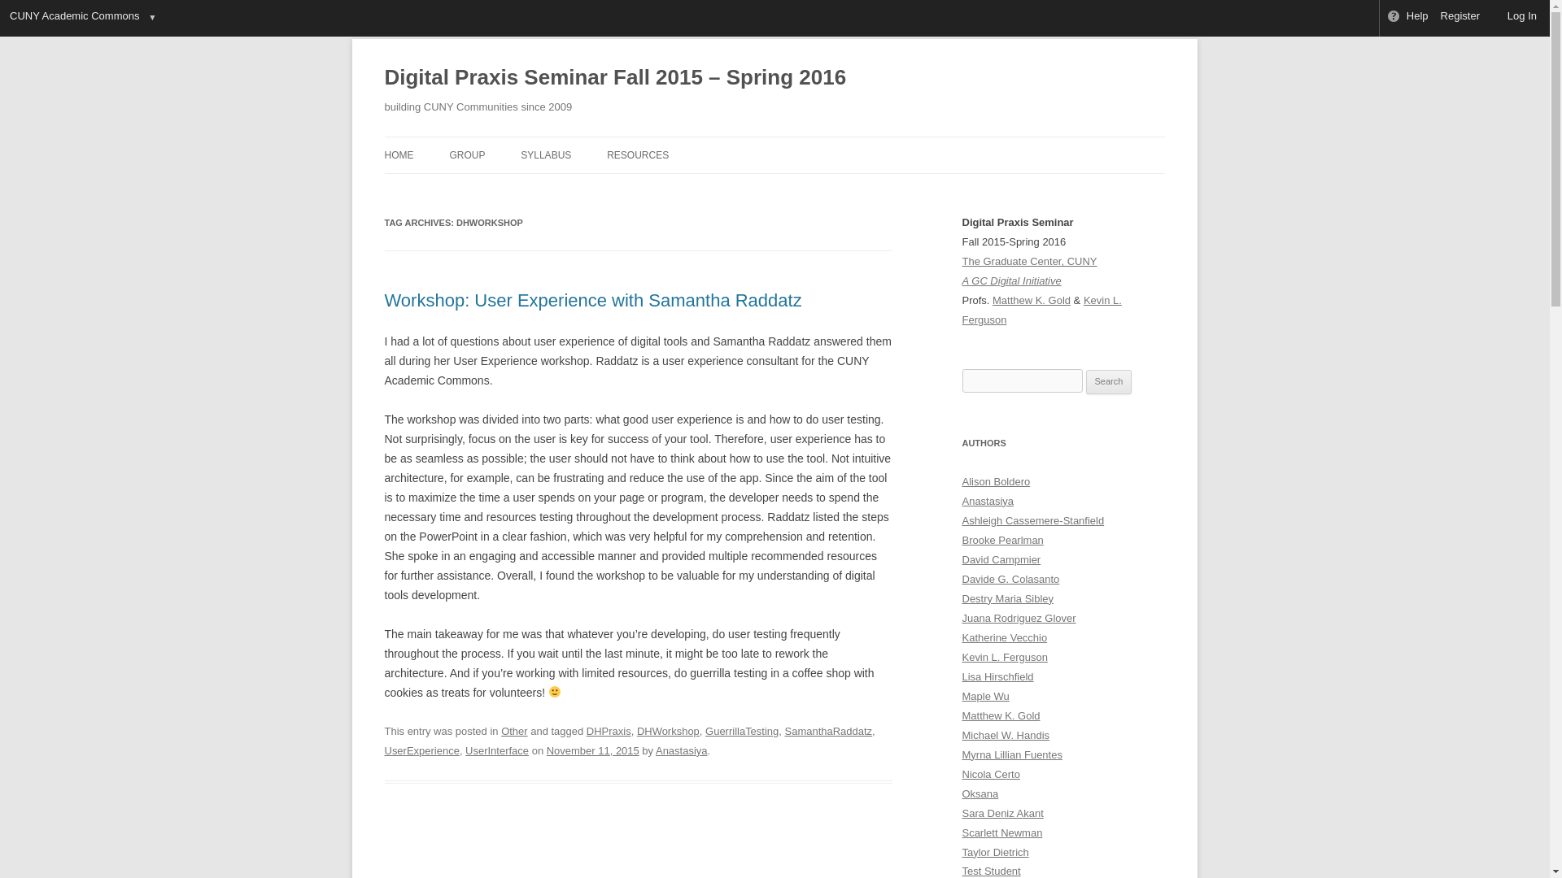  I want to click on Posts by Ashleigh Cassemere-Stanfield, so click(1033, 520).